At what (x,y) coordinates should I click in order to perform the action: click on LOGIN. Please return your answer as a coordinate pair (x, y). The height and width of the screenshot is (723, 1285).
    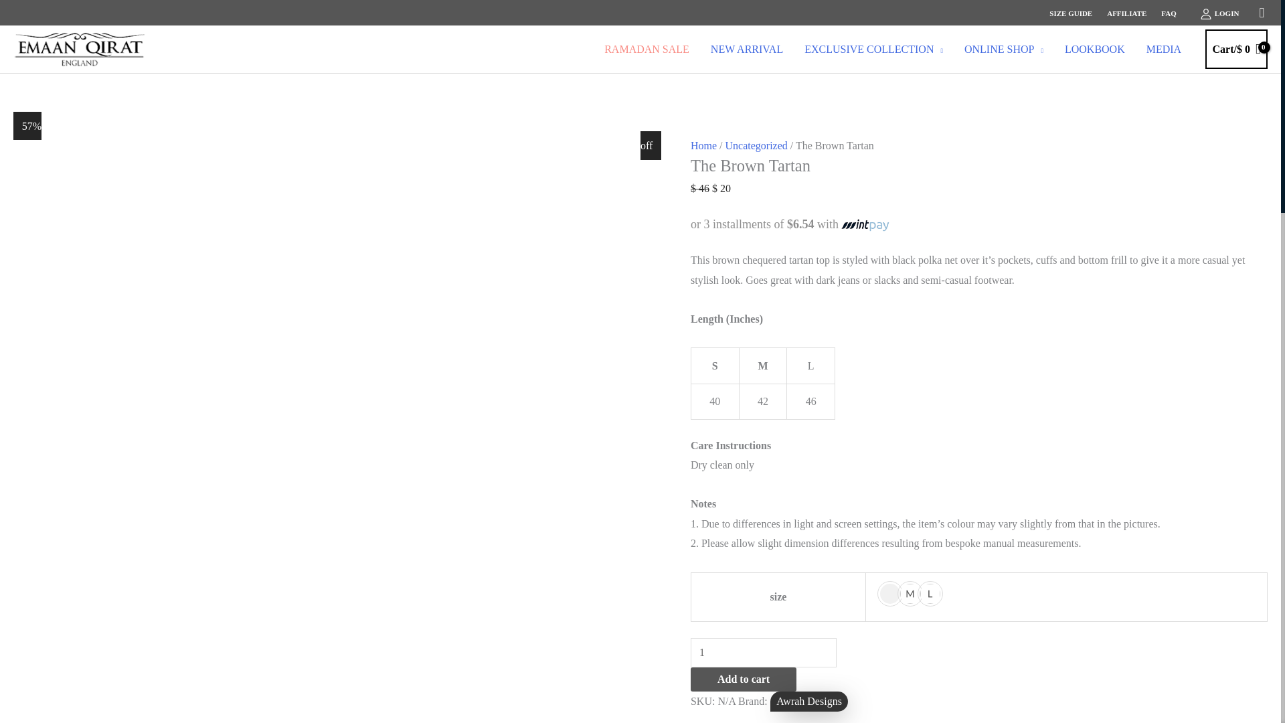
    Looking at the image, I should click on (1219, 13).